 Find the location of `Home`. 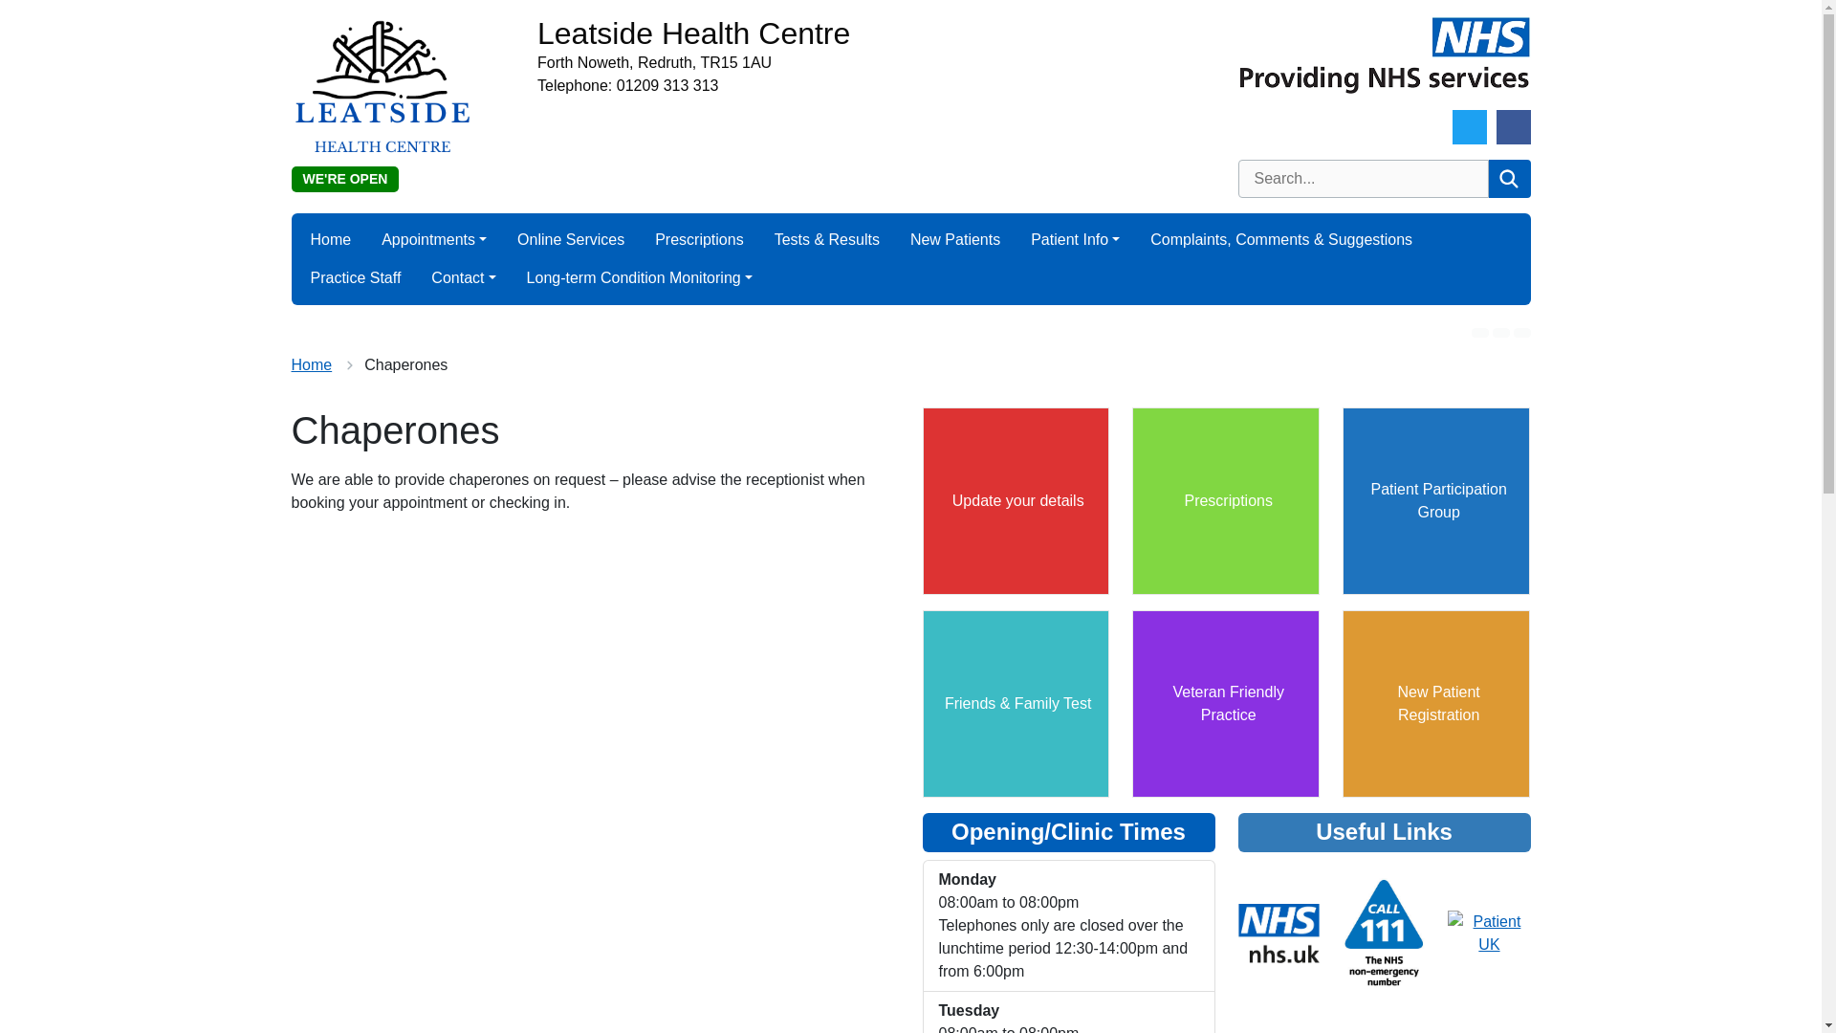

Home is located at coordinates (330, 240).